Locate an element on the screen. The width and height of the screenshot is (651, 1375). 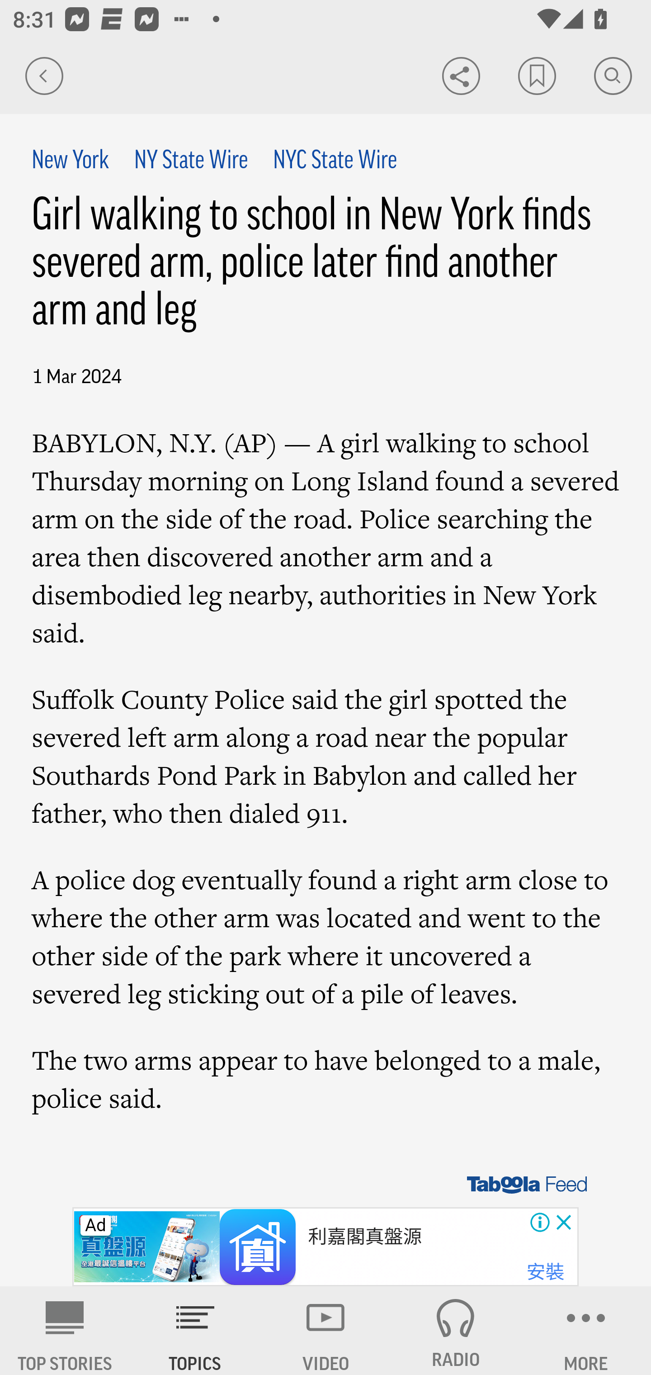
New York is located at coordinates (71, 161).